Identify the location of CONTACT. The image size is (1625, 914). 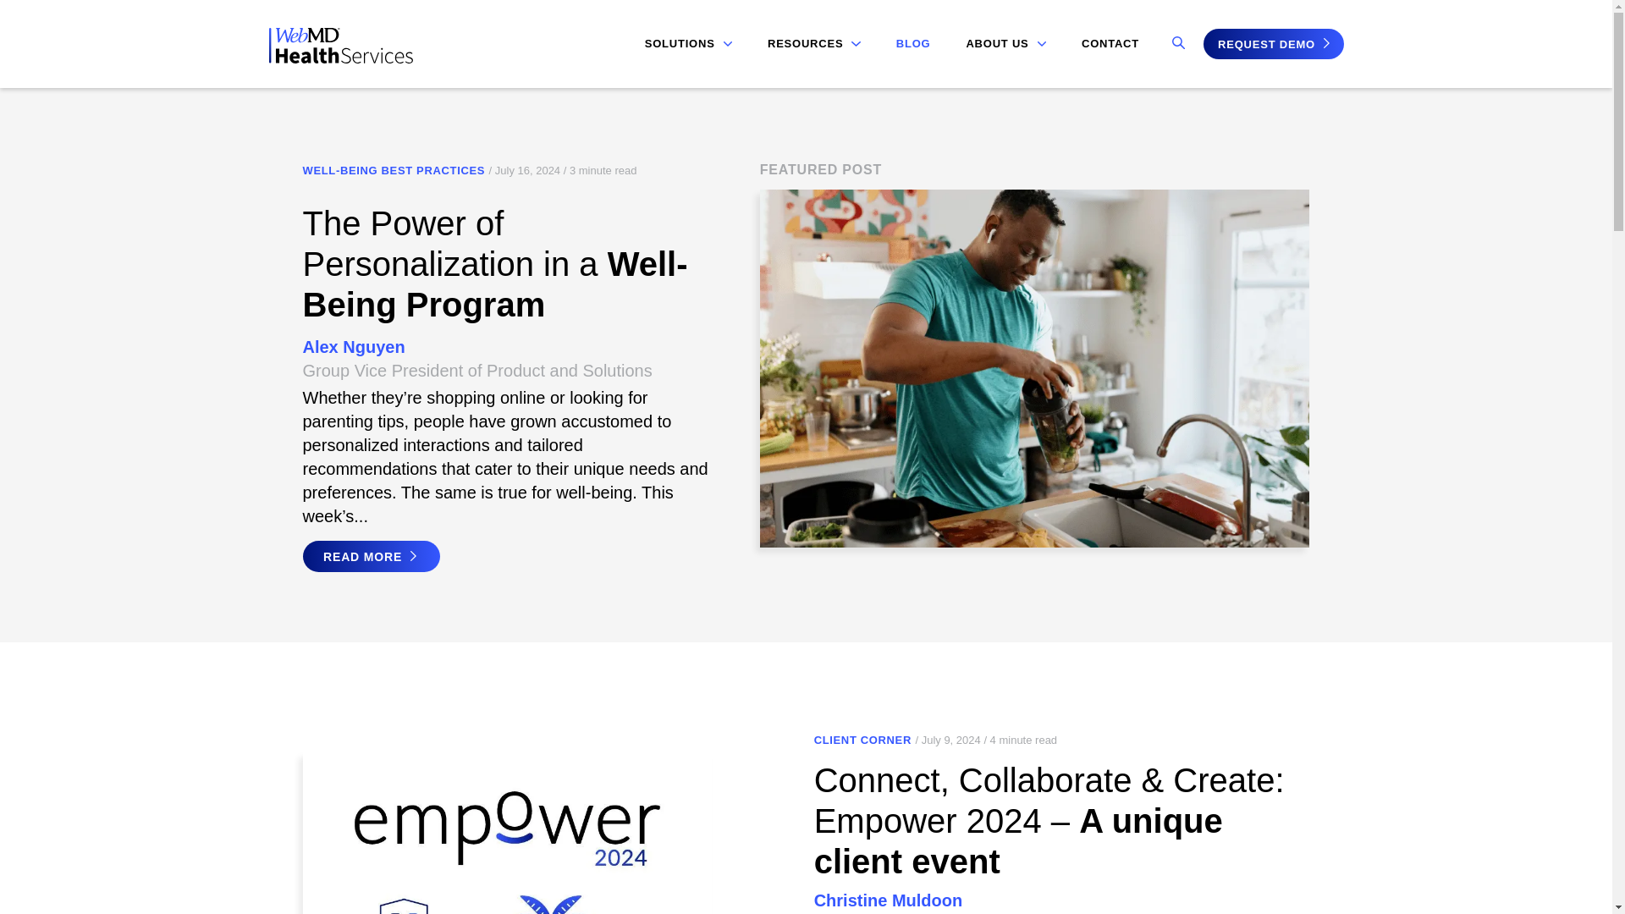
(1110, 44).